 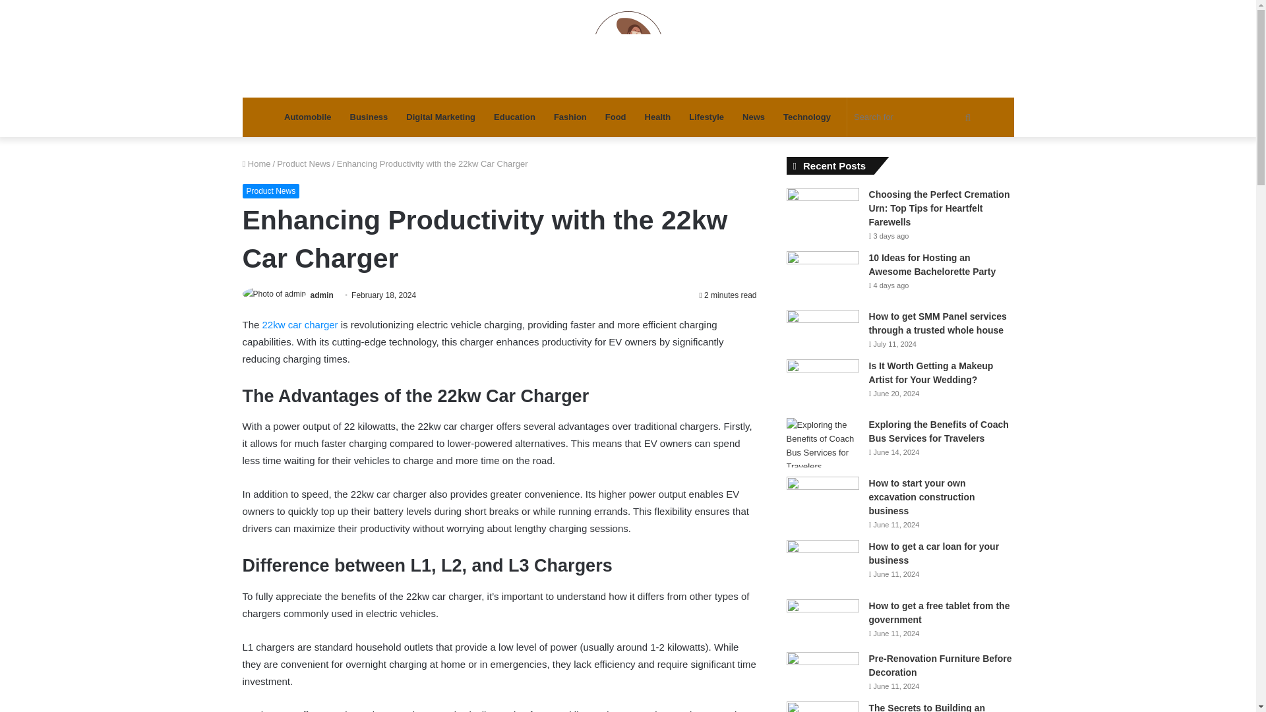 I want to click on 22kw car charger, so click(x=299, y=324).